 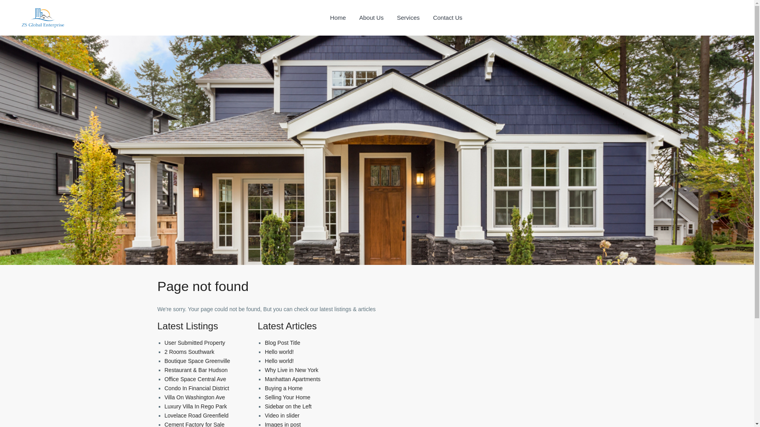 What do you see at coordinates (283, 388) in the screenshot?
I see `Buying a Home` at bounding box center [283, 388].